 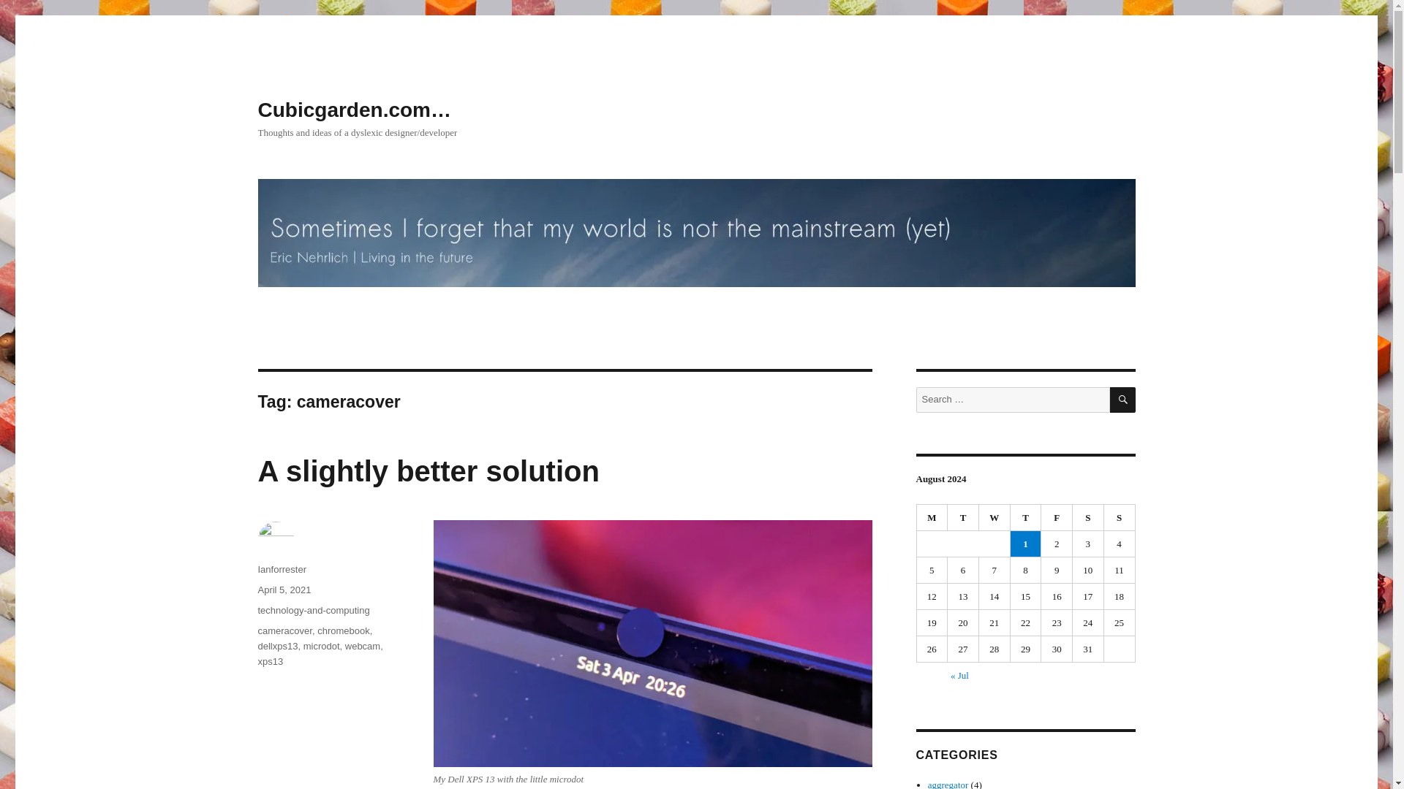 I want to click on Wednesday, so click(x=994, y=517).